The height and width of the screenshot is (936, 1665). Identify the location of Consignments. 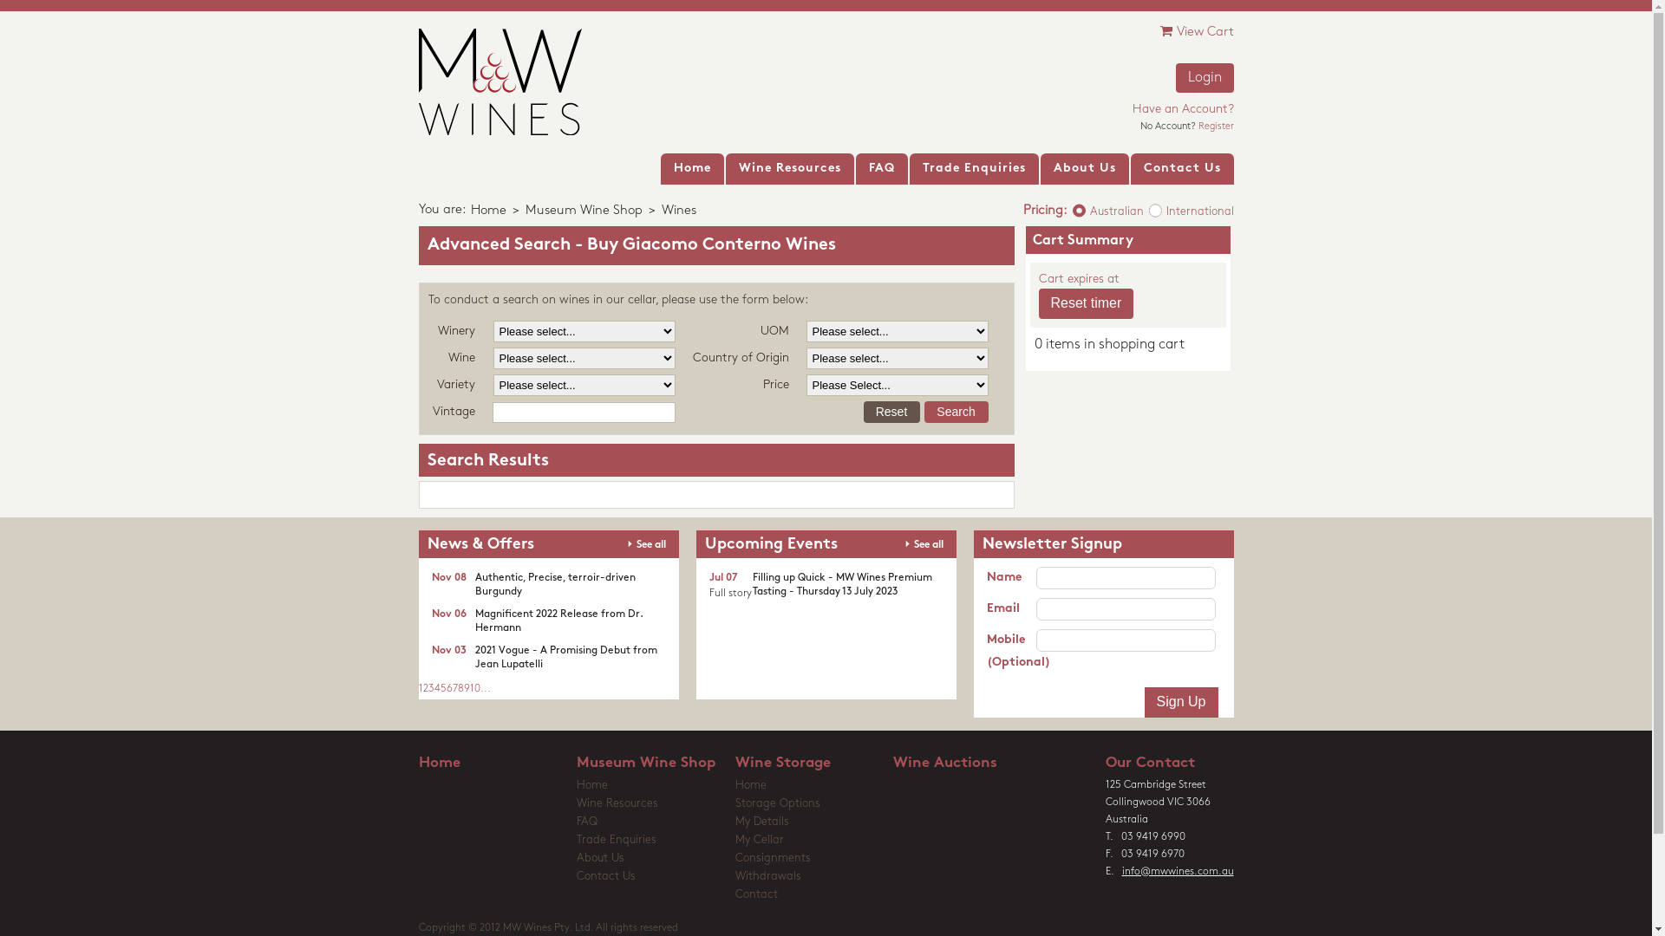
(815, 860).